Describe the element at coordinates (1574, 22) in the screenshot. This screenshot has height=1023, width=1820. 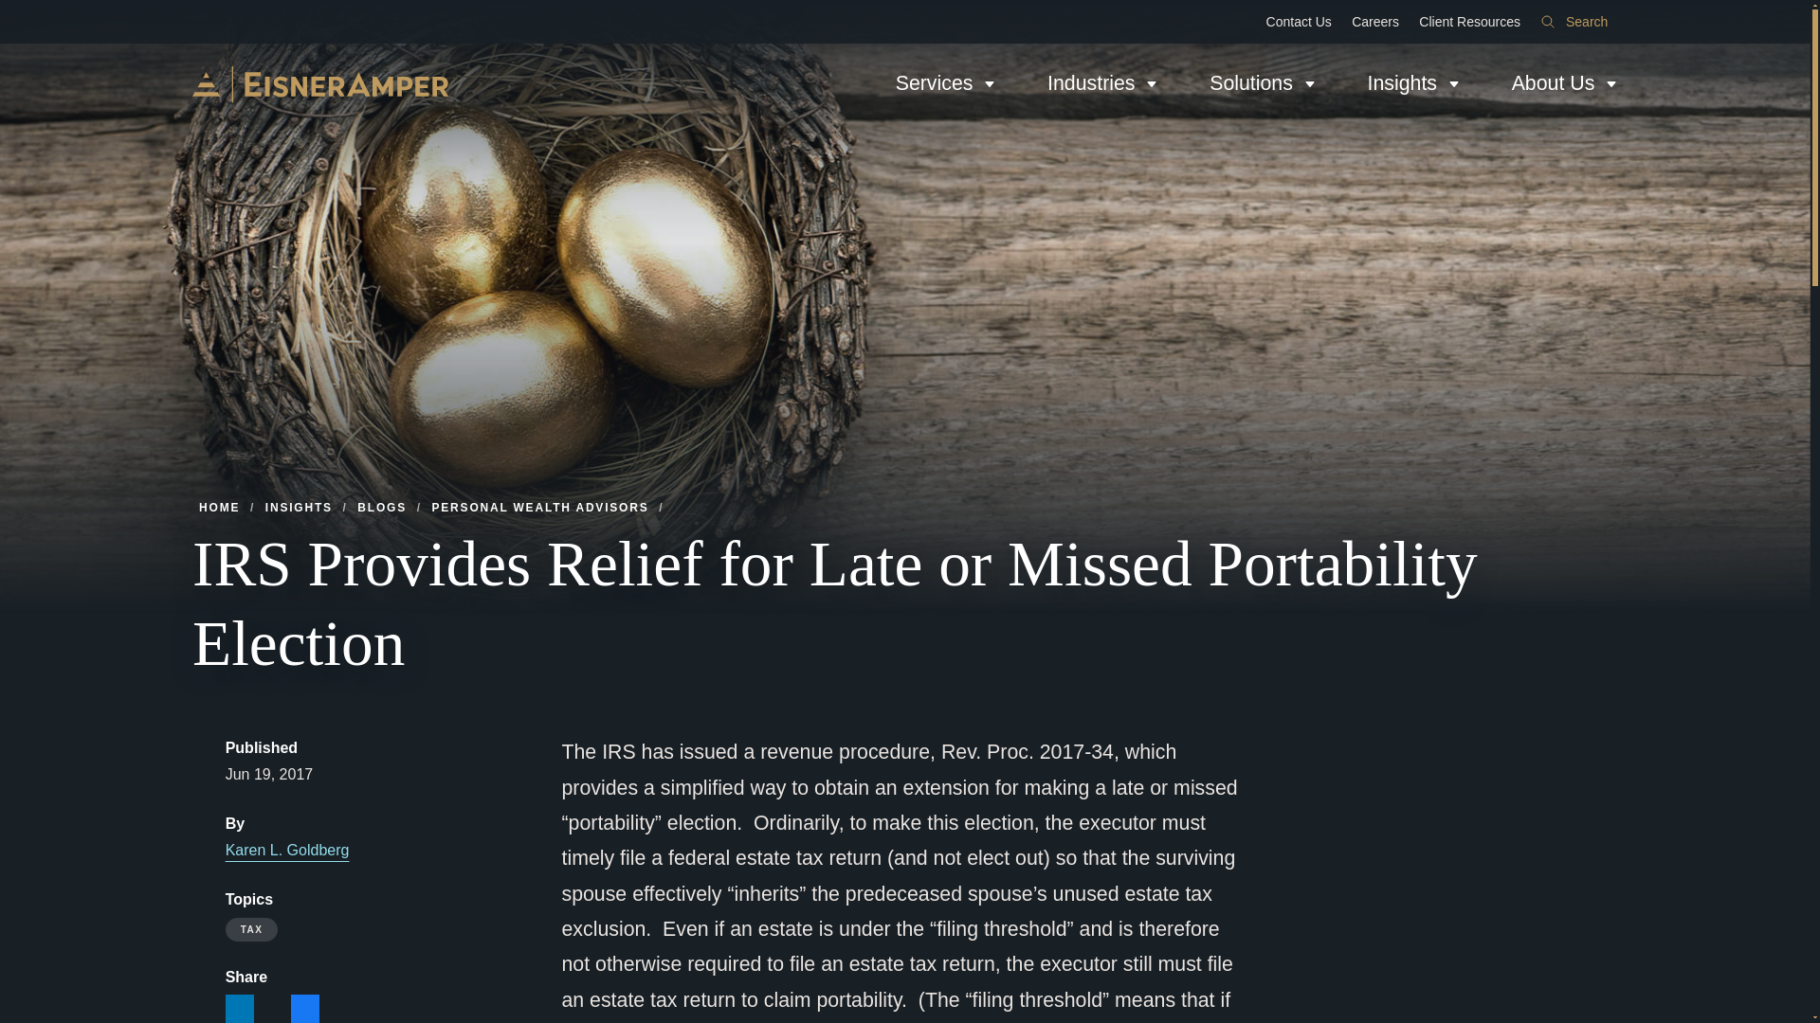
I see `Search` at that location.